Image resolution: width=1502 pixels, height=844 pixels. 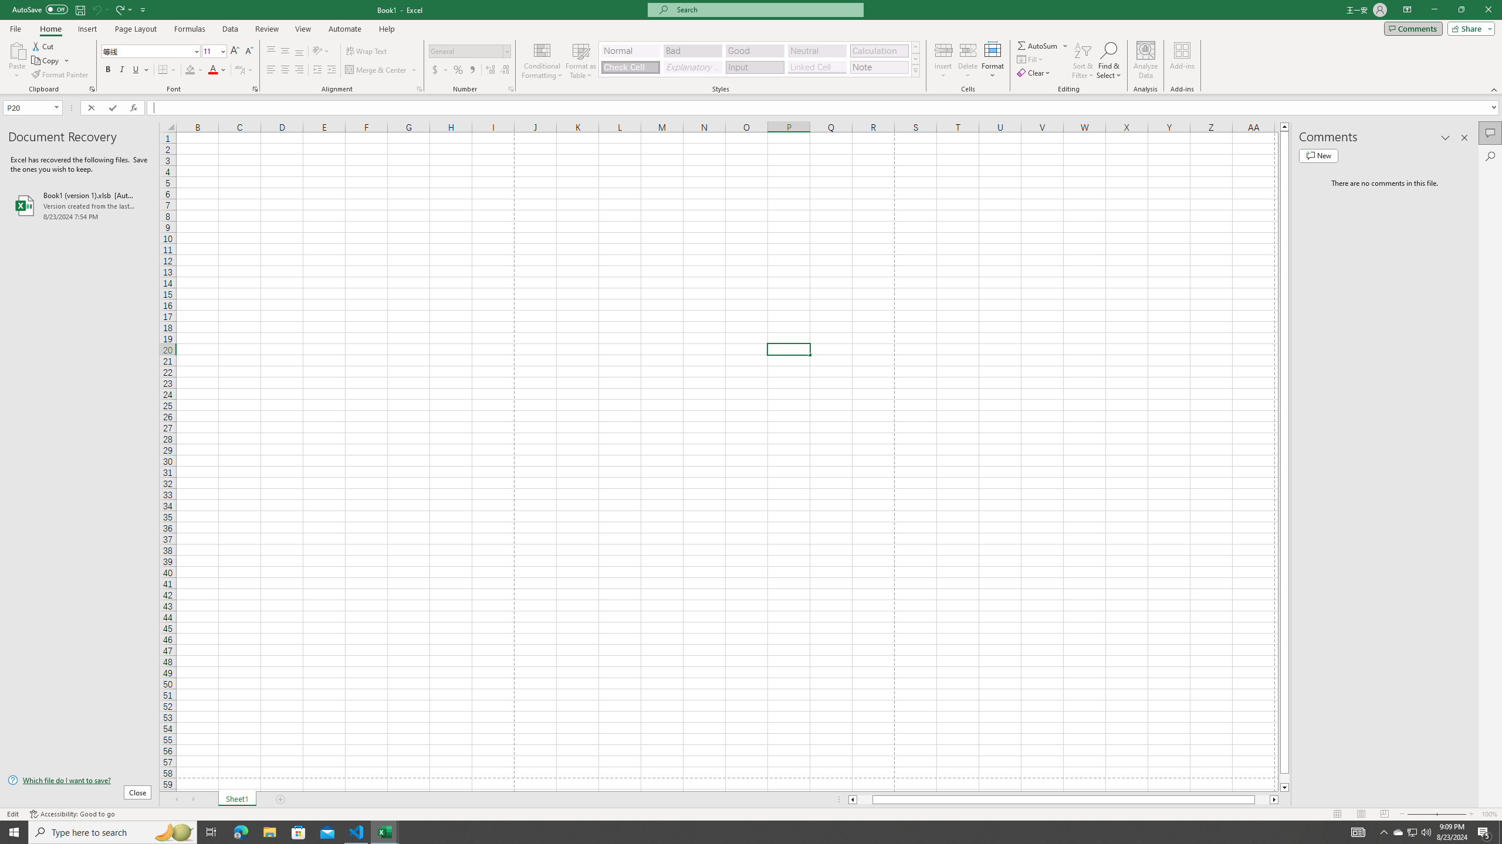 What do you see at coordinates (282, 799) in the screenshot?
I see `Add Sheet` at bounding box center [282, 799].